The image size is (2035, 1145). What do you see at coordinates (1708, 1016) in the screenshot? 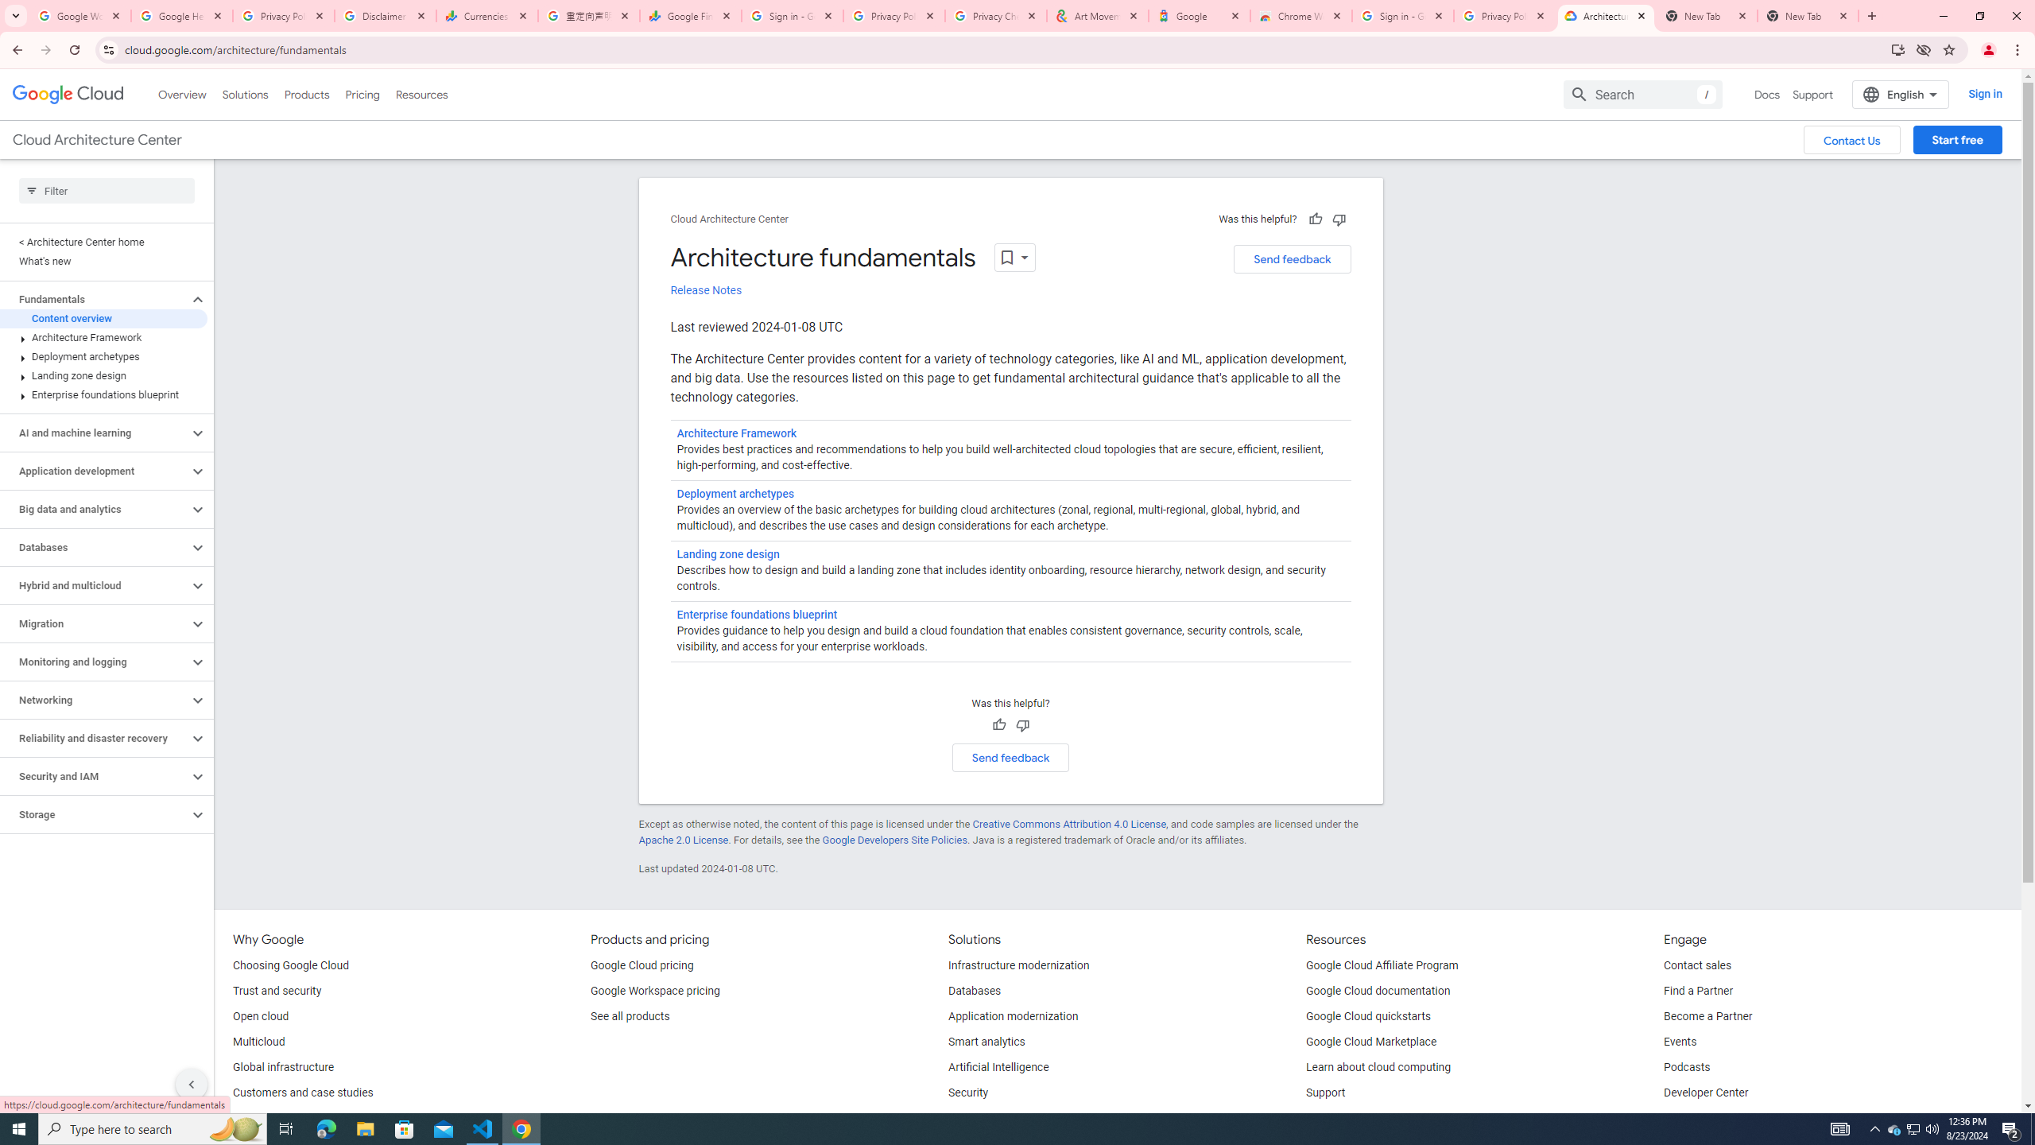
I see `Become a Partner` at bounding box center [1708, 1016].